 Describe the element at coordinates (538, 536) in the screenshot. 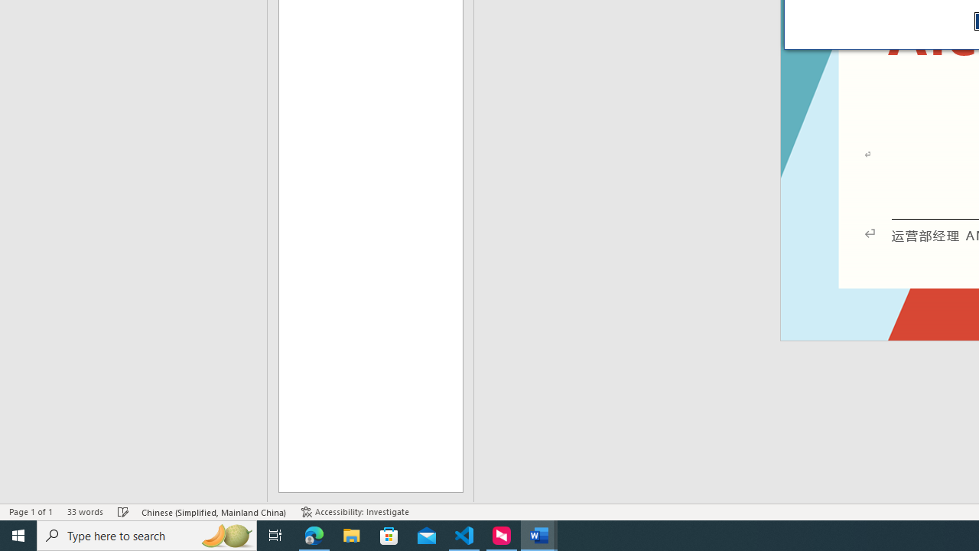

I see `Word - 2 running windows` at that location.